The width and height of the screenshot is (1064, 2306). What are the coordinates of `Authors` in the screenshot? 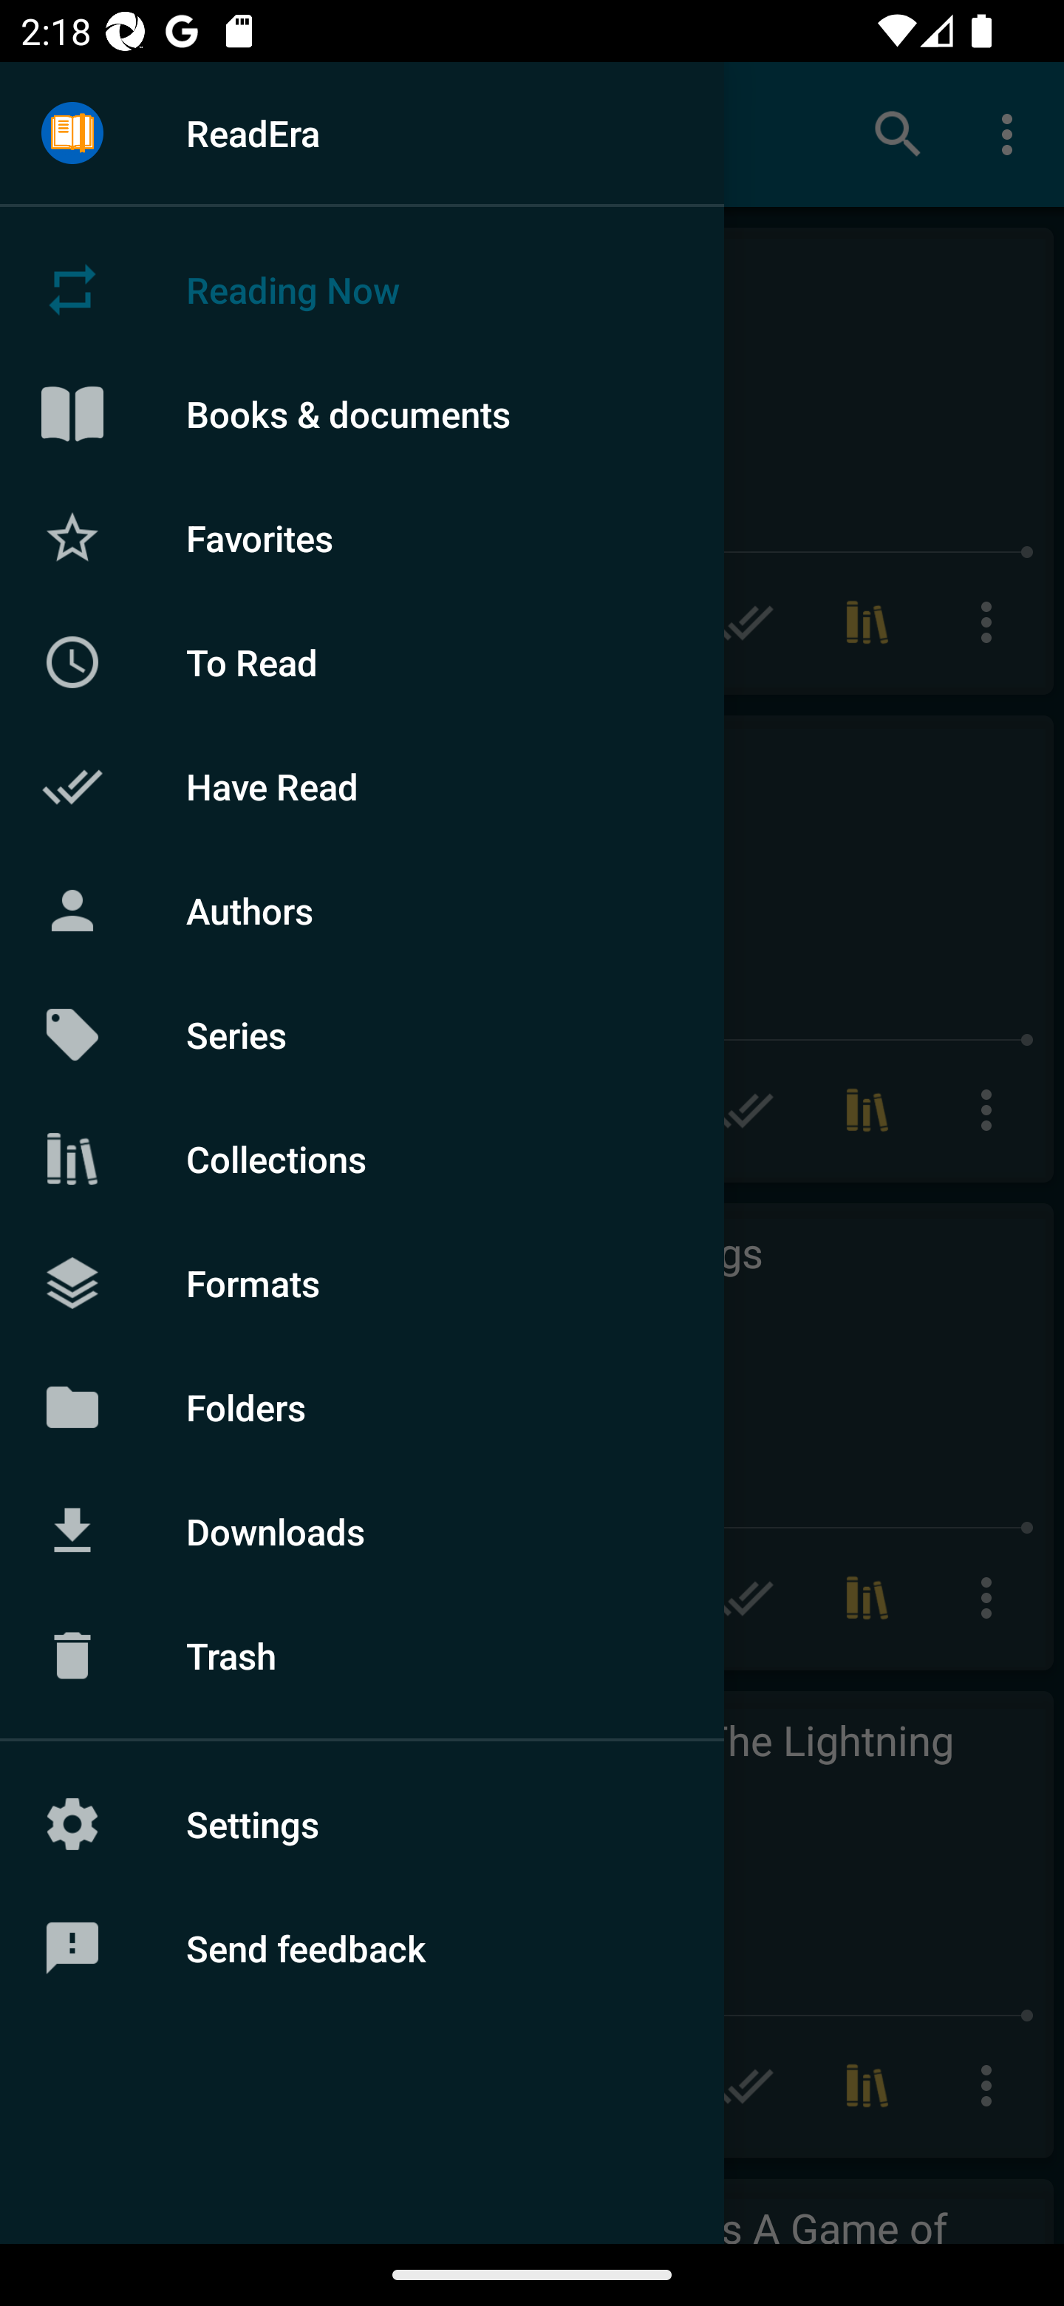 It's located at (362, 911).